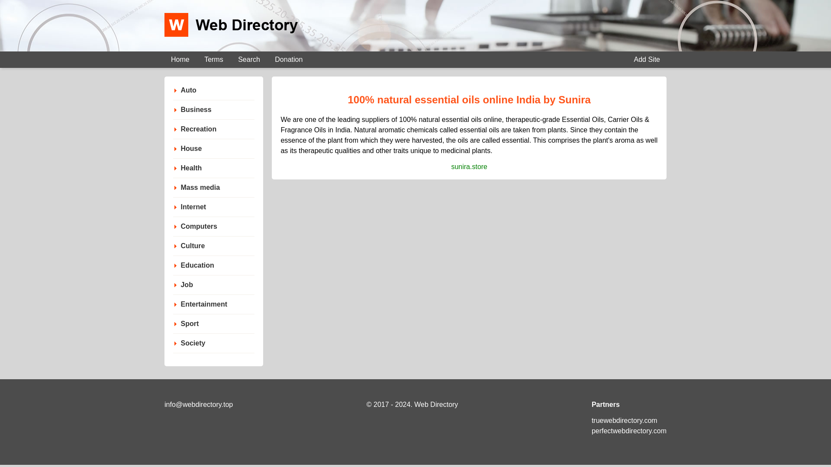 The width and height of the screenshot is (831, 467). Describe the element at coordinates (214, 59) in the screenshot. I see `Terms` at that location.